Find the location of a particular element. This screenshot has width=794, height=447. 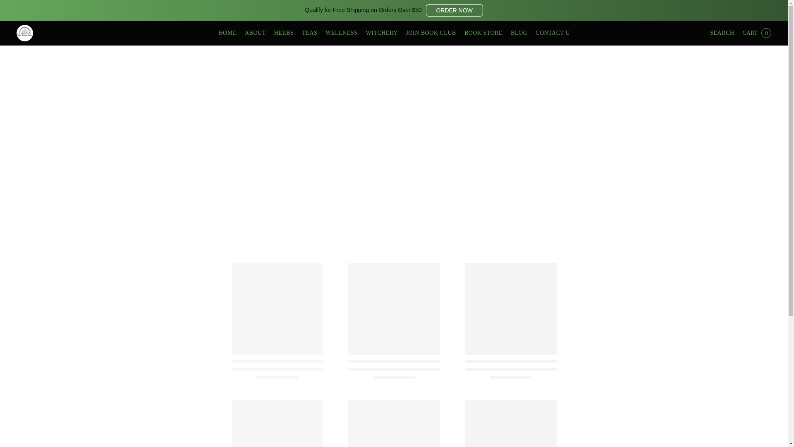

ABOUT is located at coordinates (255, 33).